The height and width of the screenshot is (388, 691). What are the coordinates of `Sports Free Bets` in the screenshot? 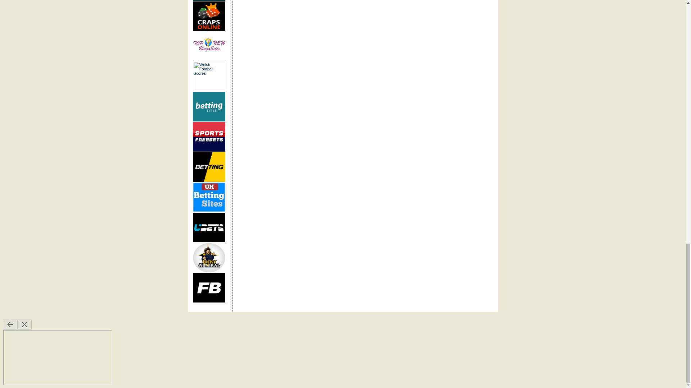 It's located at (209, 137).